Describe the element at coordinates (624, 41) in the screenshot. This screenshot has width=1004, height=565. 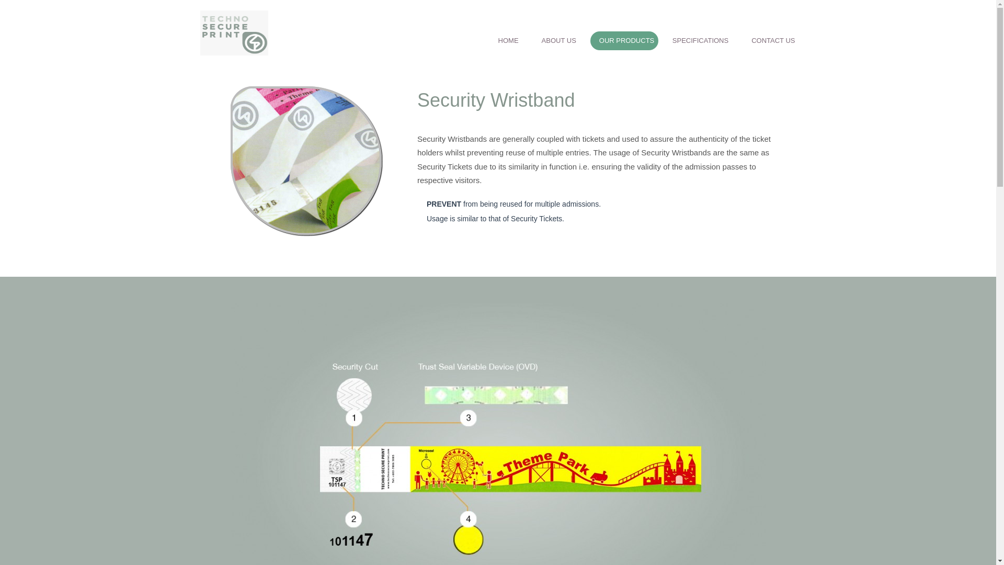
I see `Our Products` at that location.